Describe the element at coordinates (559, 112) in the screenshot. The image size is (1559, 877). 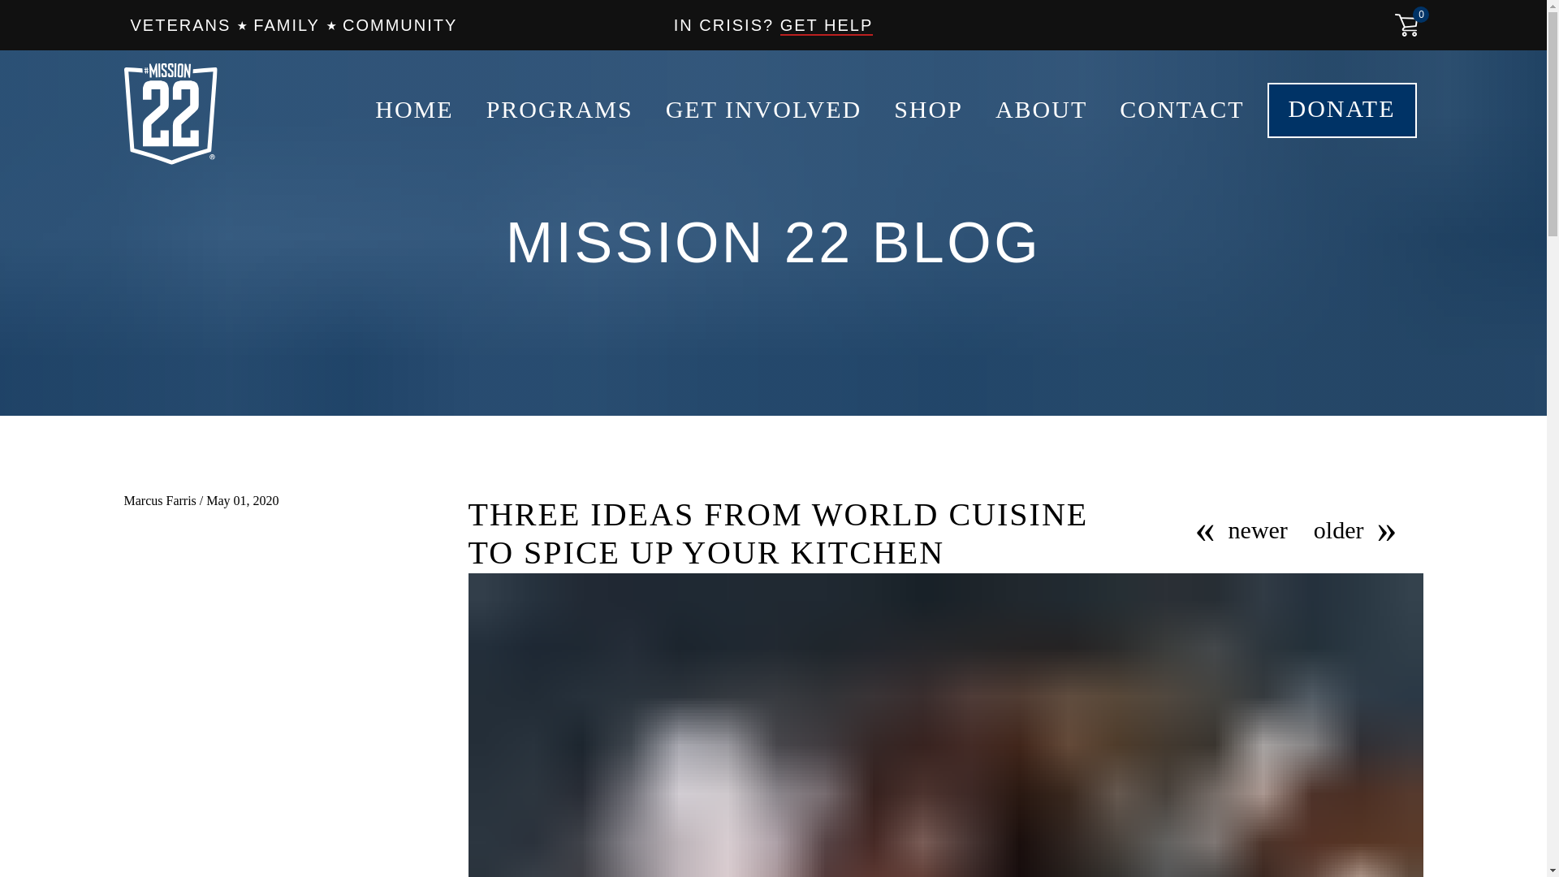
I see `PROGRAMS` at that location.